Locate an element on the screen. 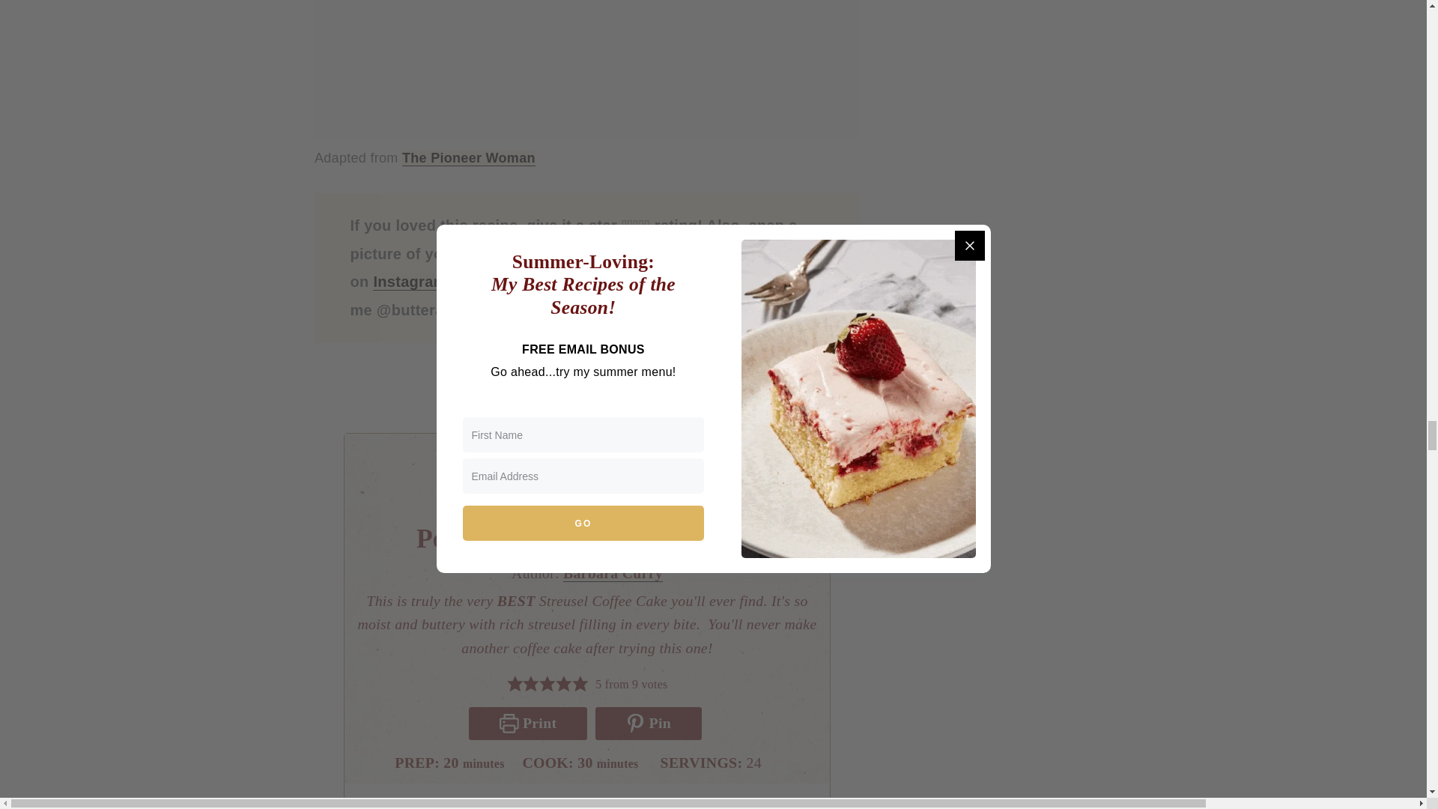 Image resolution: width=1438 pixels, height=809 pixels. Coffee Cake is located at coordinates (469, 158).